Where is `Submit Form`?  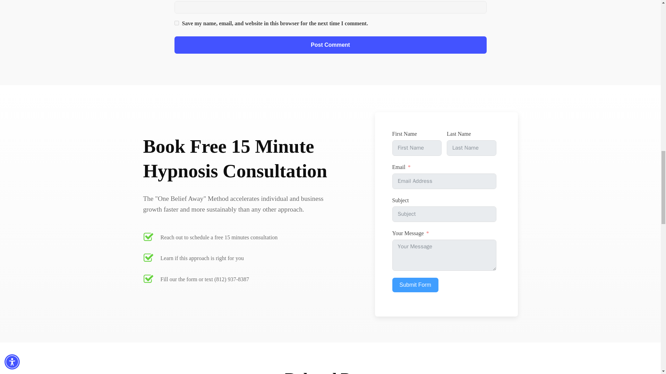 Submit Form is located at coordinates (415, 285).